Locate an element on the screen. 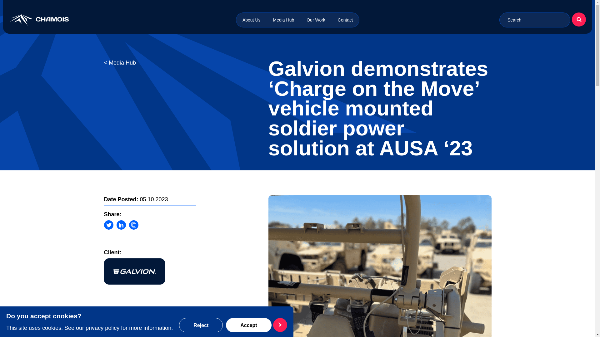  Our Work is located at coordinates (316, 20).